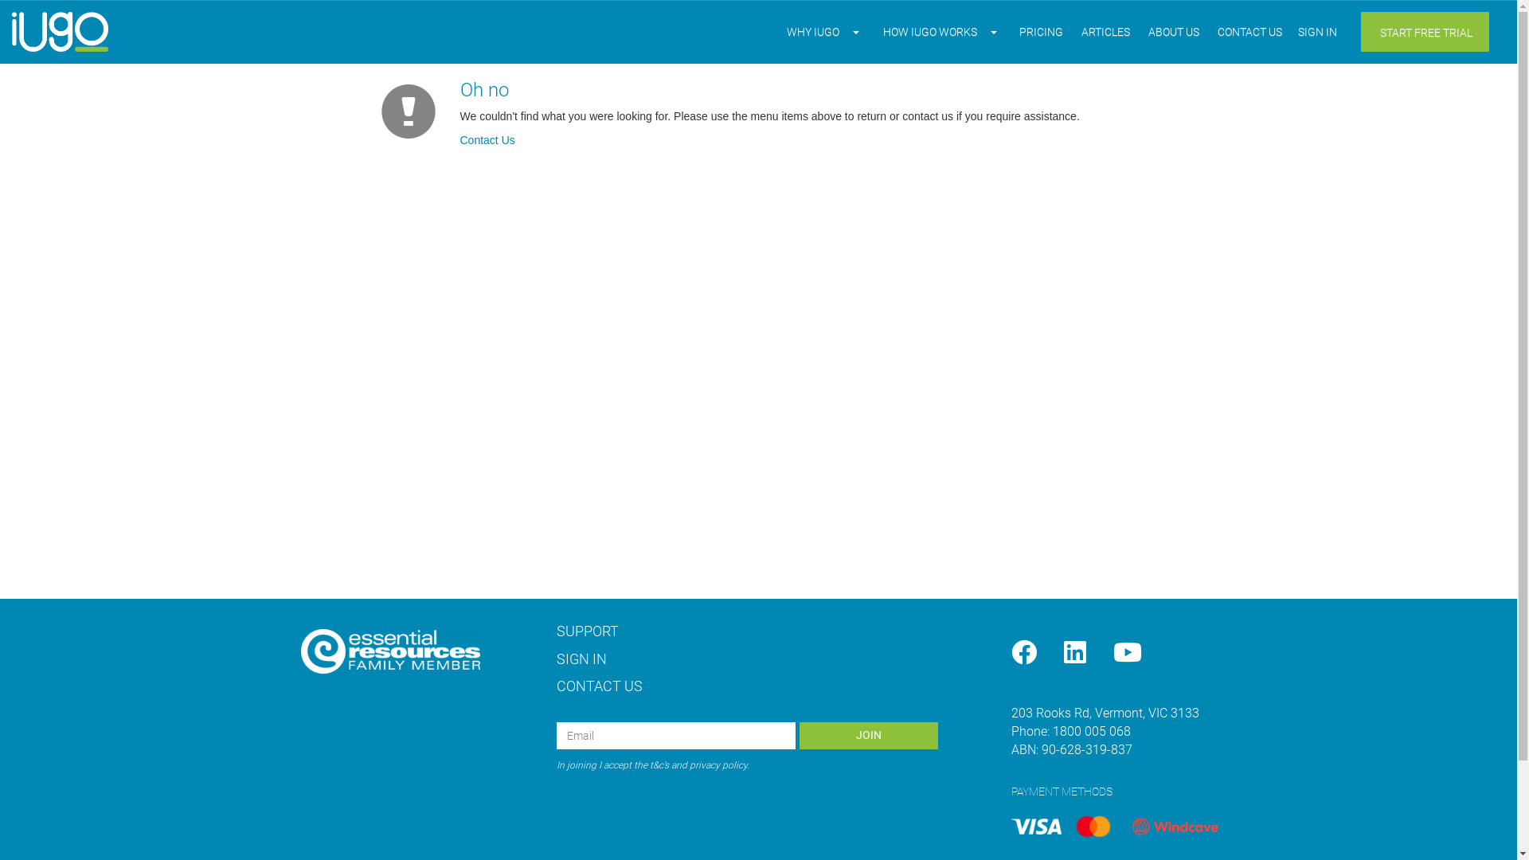 The image size is (1529, 860). I want to click on SIGN IN, so click(1320, 32).